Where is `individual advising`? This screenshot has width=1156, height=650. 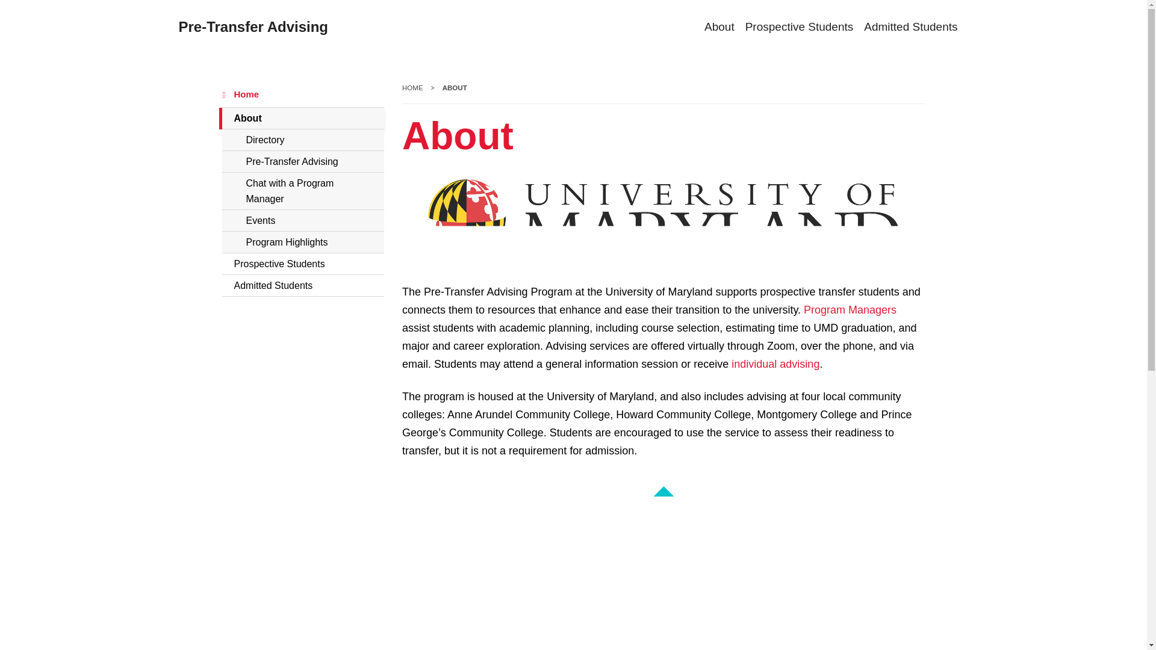 individual advising is located at coordinates (775, 364).